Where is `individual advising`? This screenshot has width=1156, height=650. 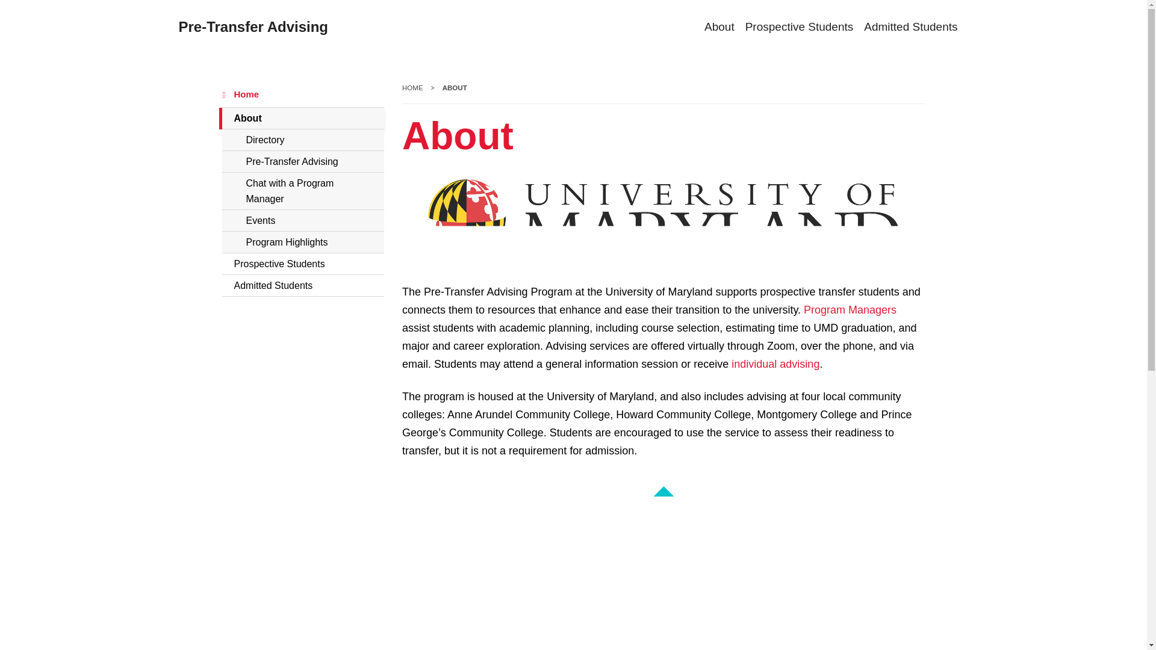 individual advising is located at coordinates (775, 364).